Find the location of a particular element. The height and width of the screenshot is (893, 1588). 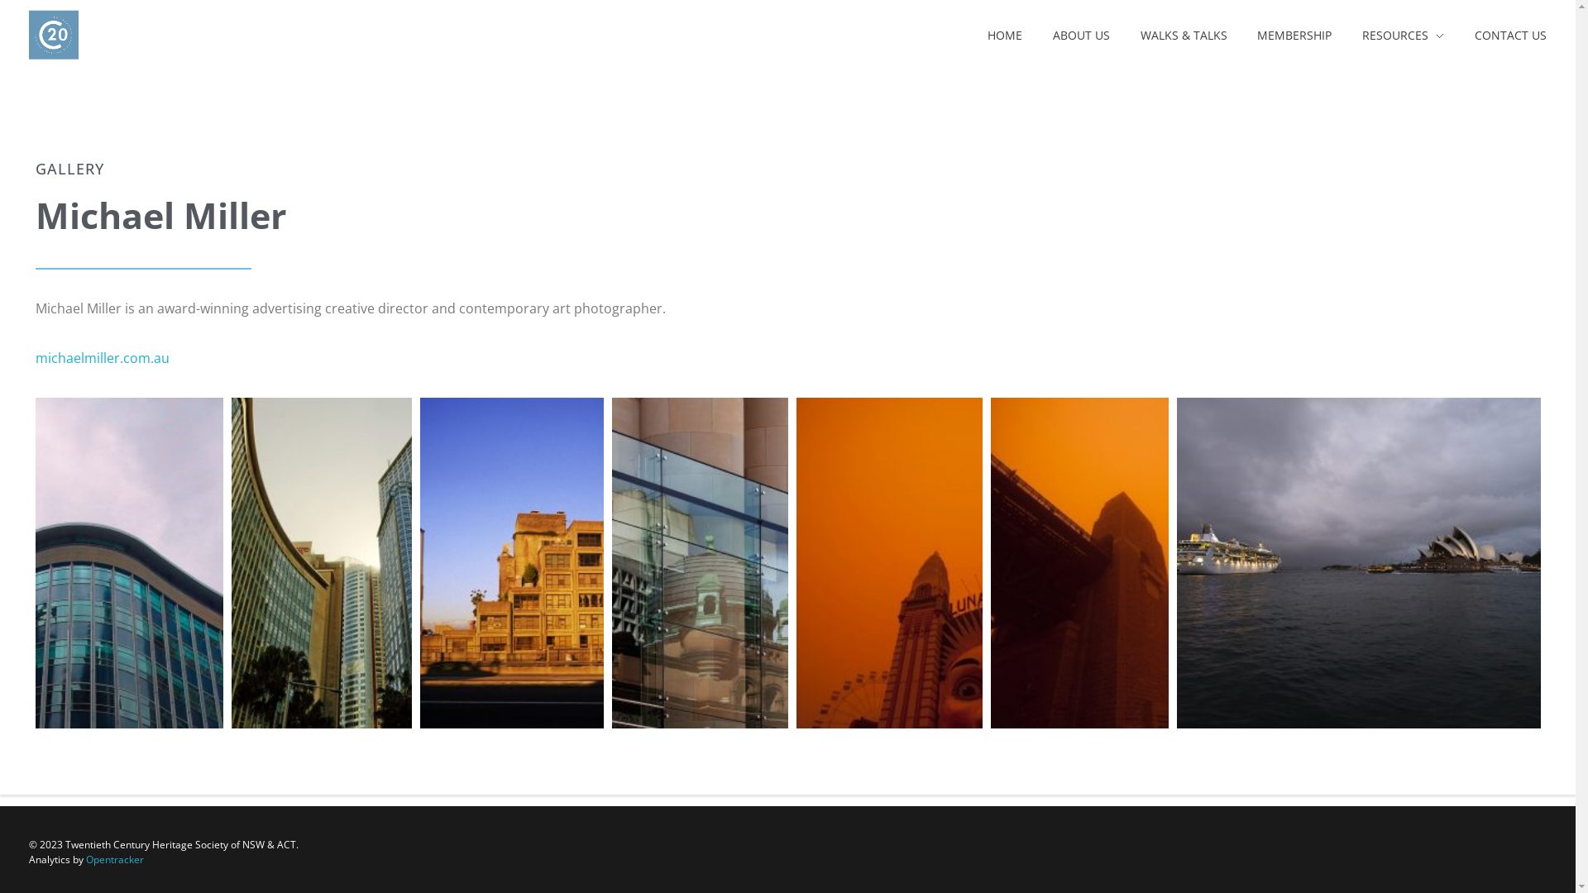

HOME is located at coordinates (1012, 35).